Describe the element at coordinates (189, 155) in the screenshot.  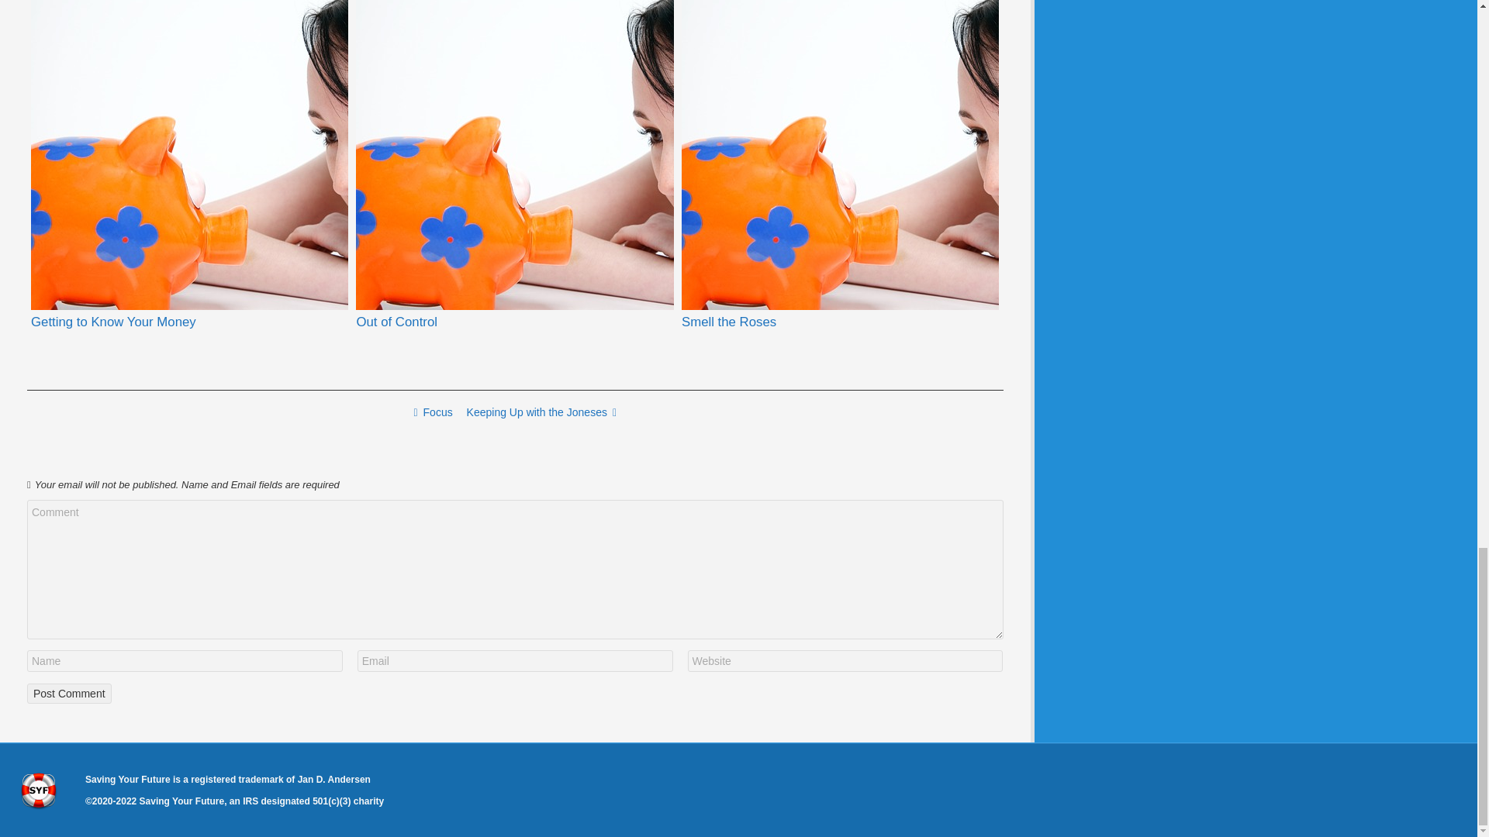
I see `Getting to Know Your Money` at that location.